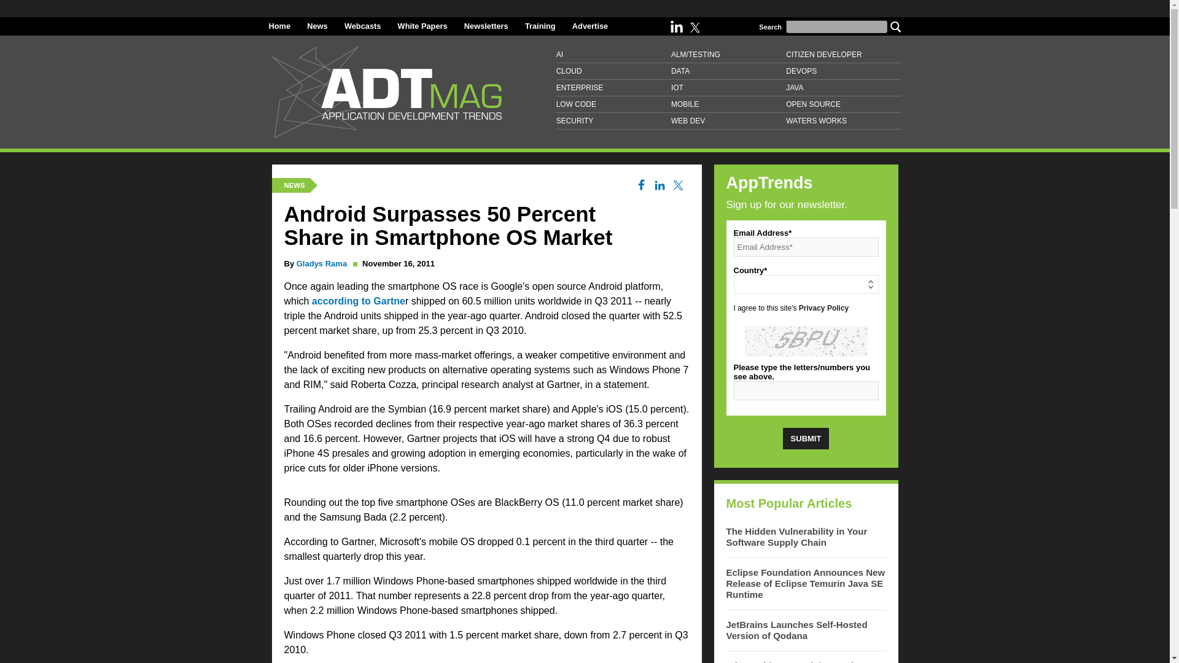  What do you see at coordinates (294, 185) in the screenshot?
I see `NEWS` at bounding box center [294, 185].